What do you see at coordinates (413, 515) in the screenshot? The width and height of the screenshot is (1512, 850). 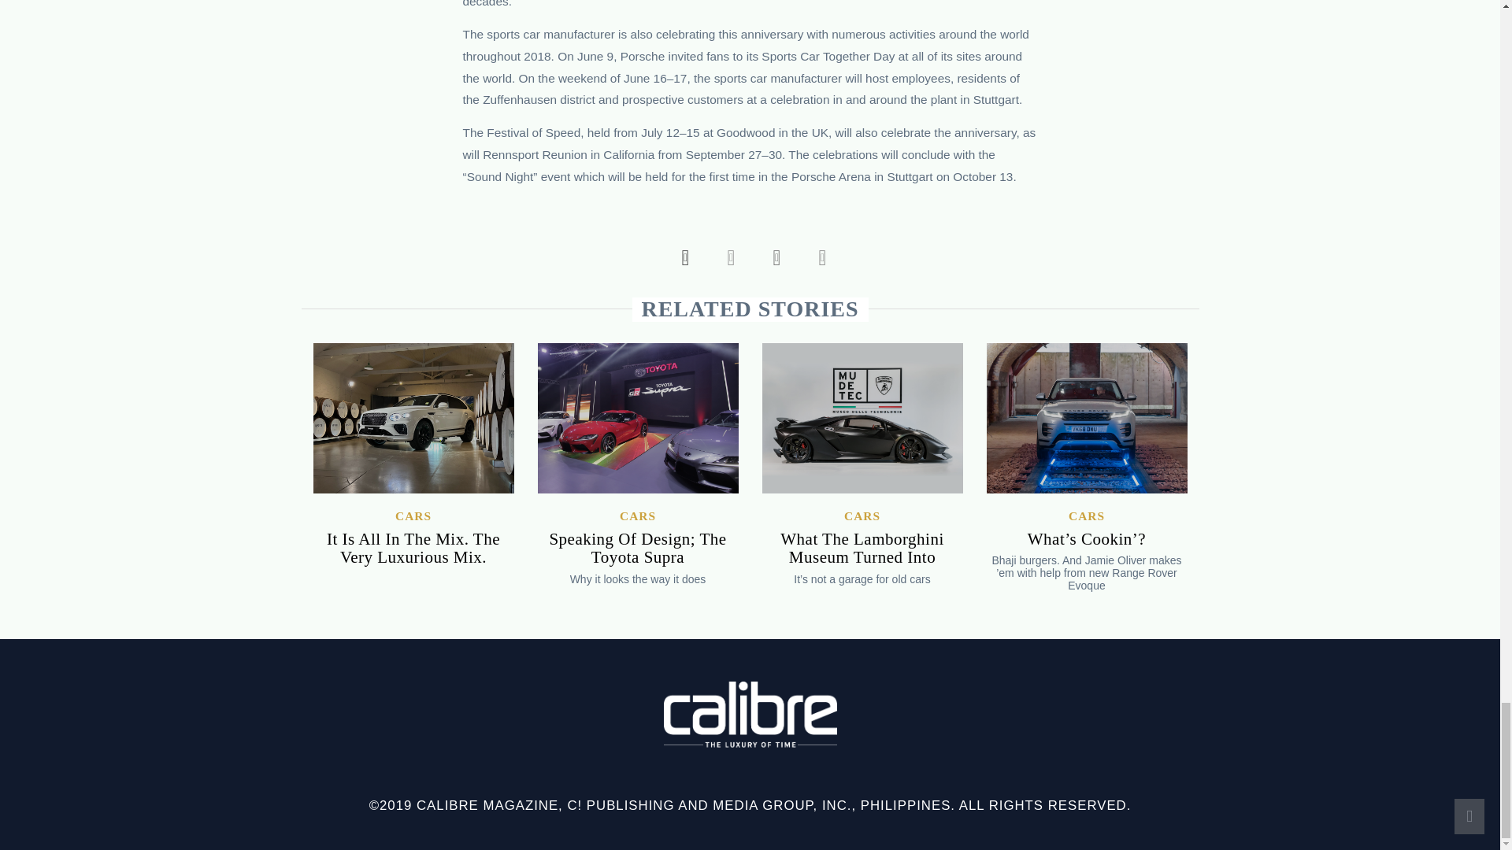 I see `CARS` at bounding box center [413, 515].